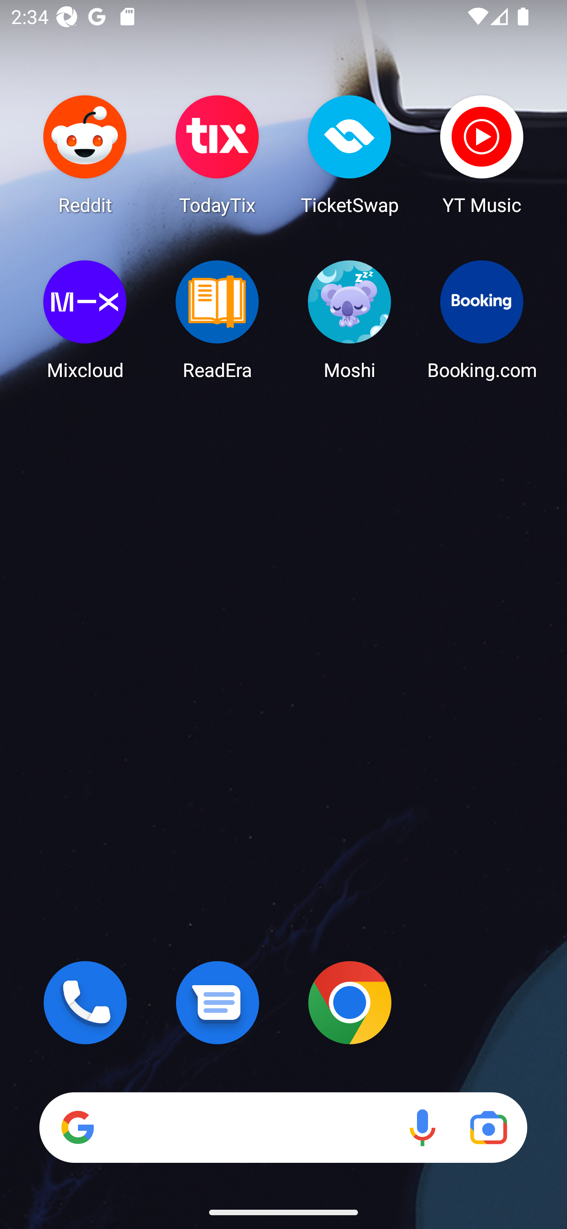 The width and height of the screenshot is (567, 1229). Describe the element at coordinates (283, 1127) in the screenshot. I see `Search Voice search Google Lens` at that location.